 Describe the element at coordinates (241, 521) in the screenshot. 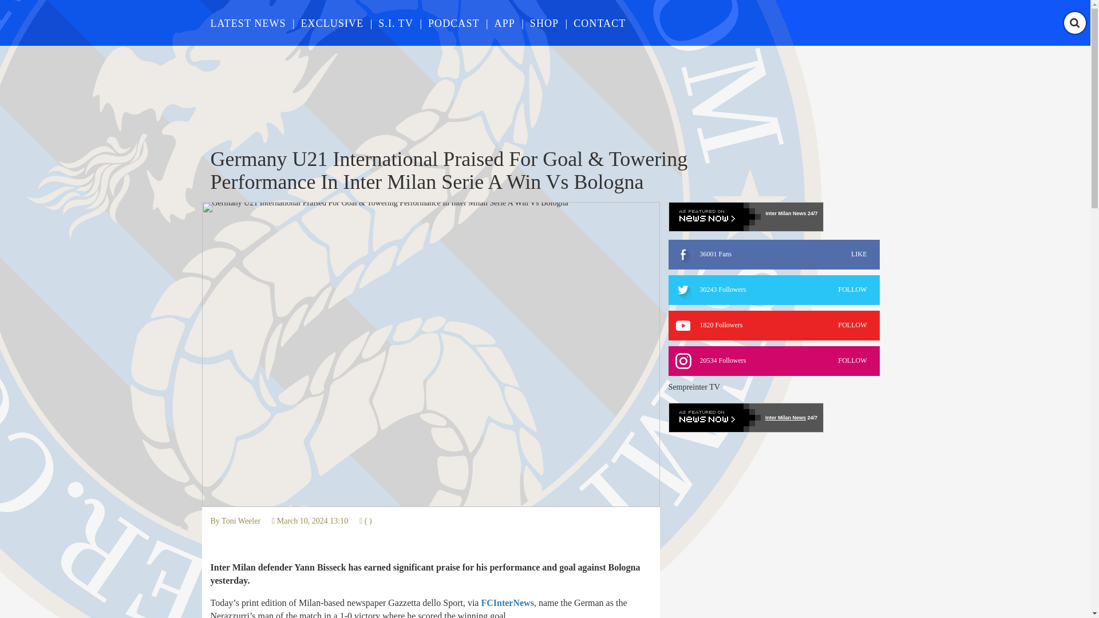

I see `Toni Weeler` at that location.